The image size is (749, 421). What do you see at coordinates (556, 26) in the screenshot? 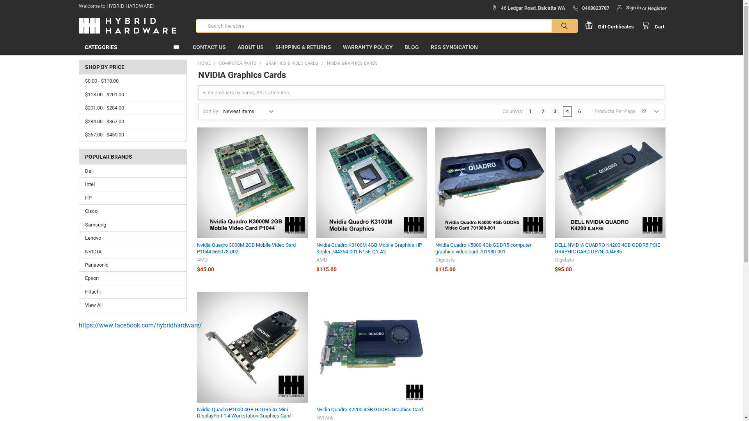
I see `Search` at bounding box center [556, 26].